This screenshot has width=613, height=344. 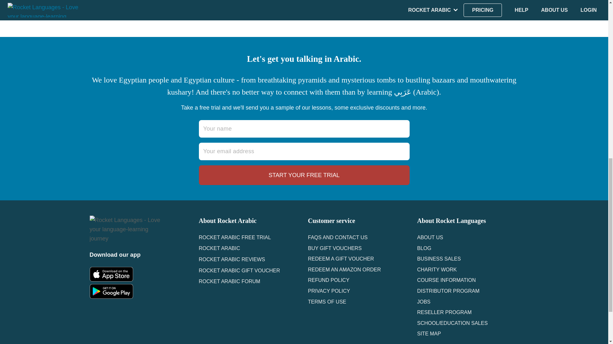 I want to click on REFUND POLICY, so click(x=328, y=280).